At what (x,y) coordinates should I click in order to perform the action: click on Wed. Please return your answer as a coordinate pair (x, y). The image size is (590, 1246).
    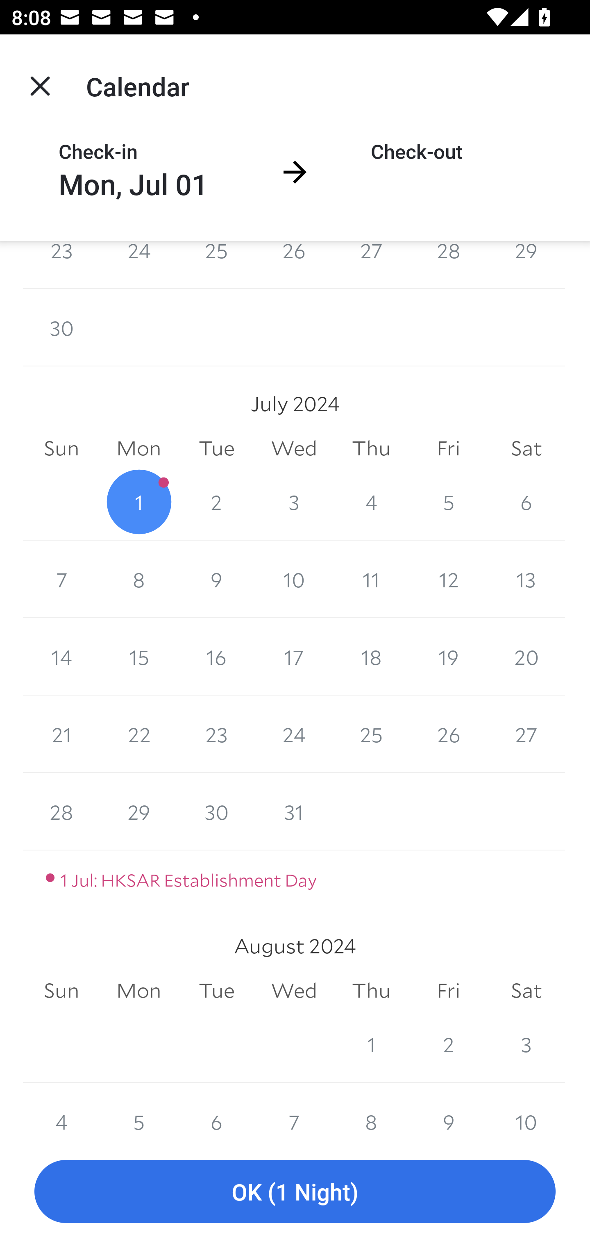
    Looking at the image, I should click on (294, 990).